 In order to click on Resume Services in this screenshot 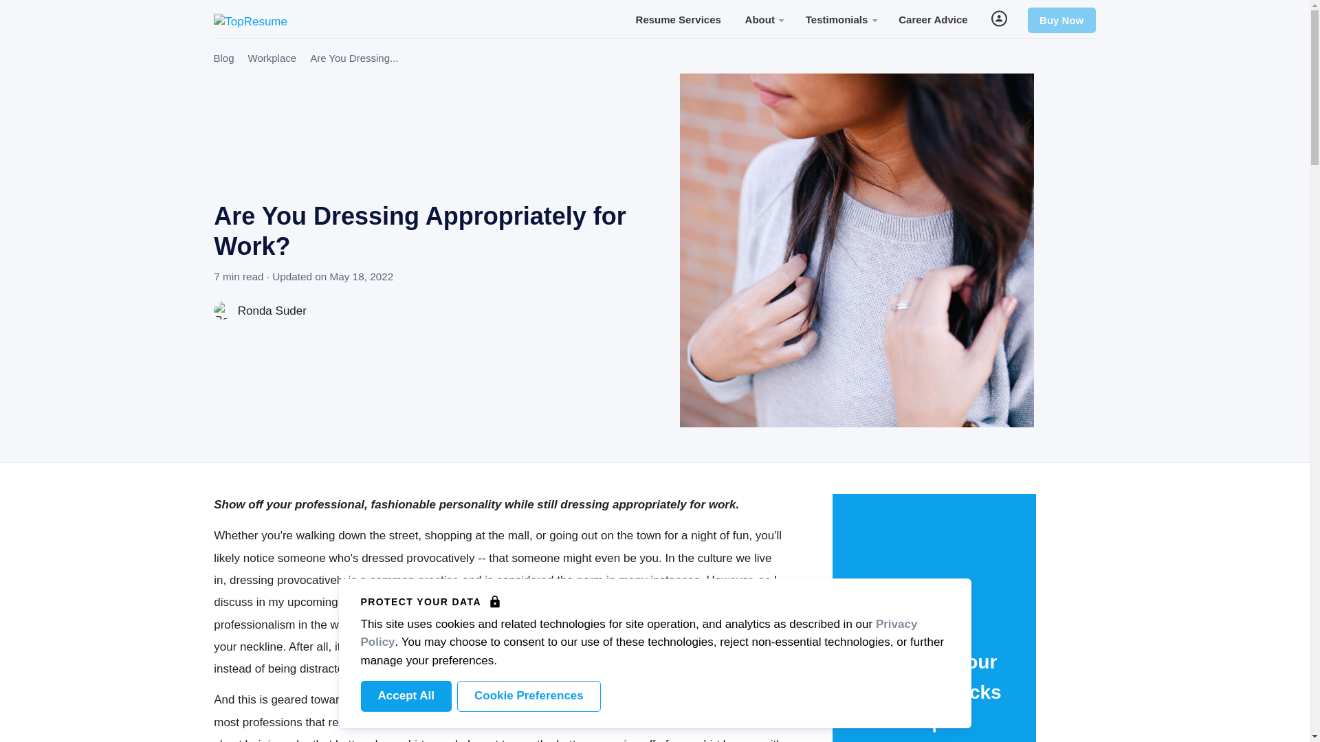, I will do `click(678, 18)`.